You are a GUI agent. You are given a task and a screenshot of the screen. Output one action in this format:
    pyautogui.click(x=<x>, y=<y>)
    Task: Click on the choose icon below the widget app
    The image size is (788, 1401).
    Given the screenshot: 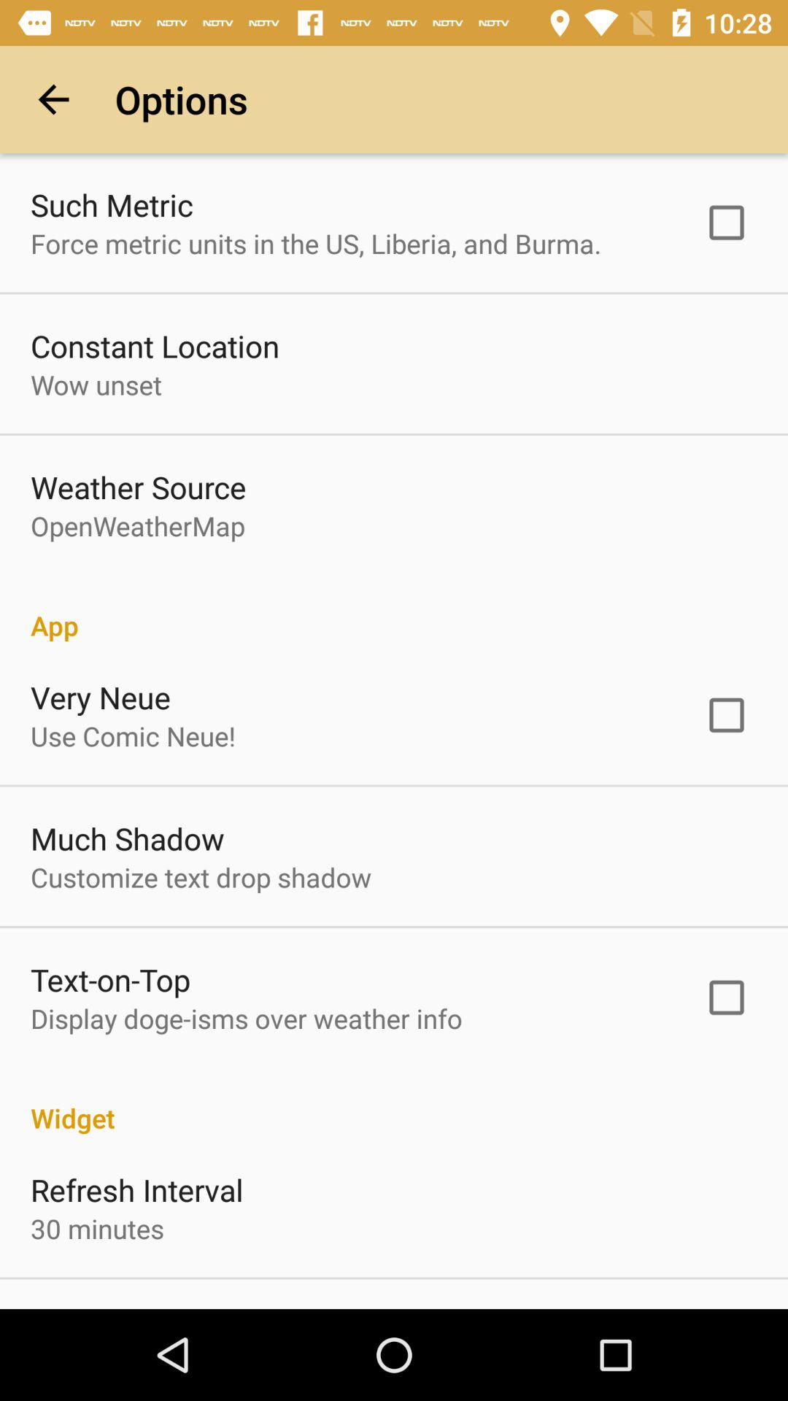 What is the action you would take?
    pyautogui.click(x=137, y=1189)
    